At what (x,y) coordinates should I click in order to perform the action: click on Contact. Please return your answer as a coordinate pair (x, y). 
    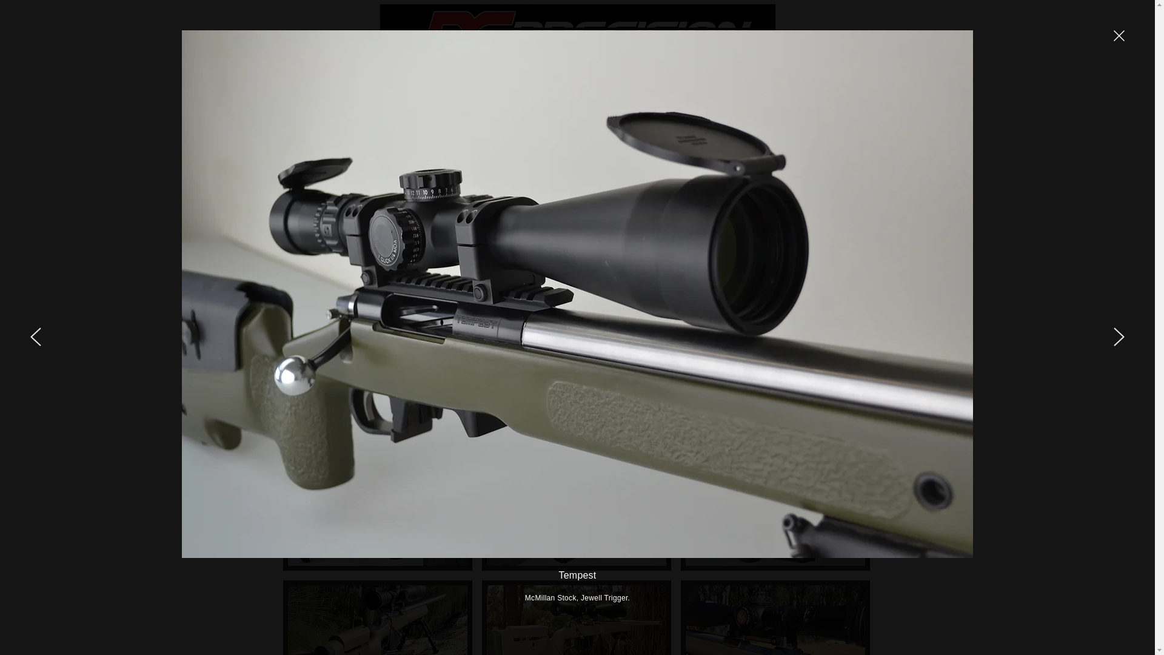
    Looking at the image, I should click on (844, 82).